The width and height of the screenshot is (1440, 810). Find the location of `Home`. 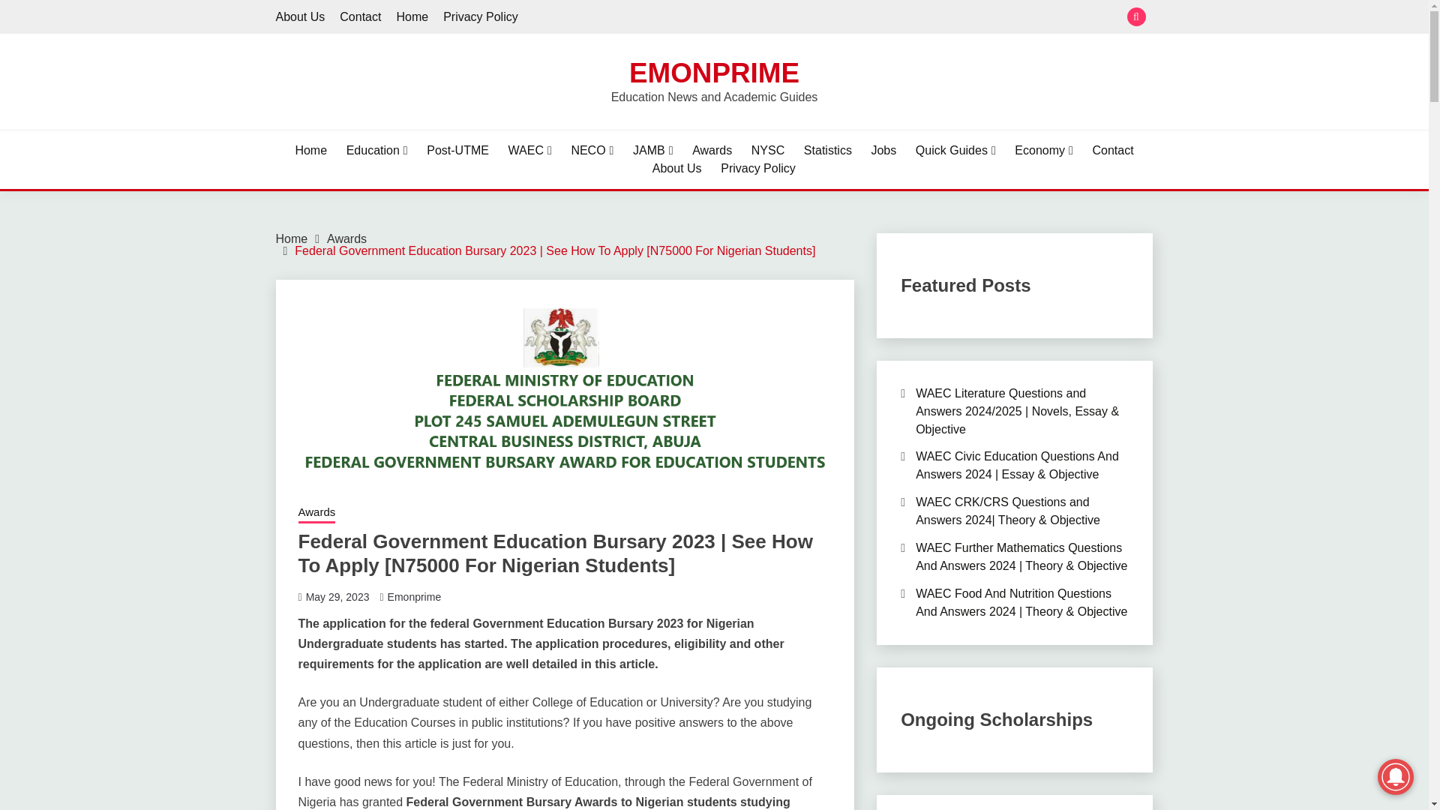

Home is located at coordinates (310, 150).